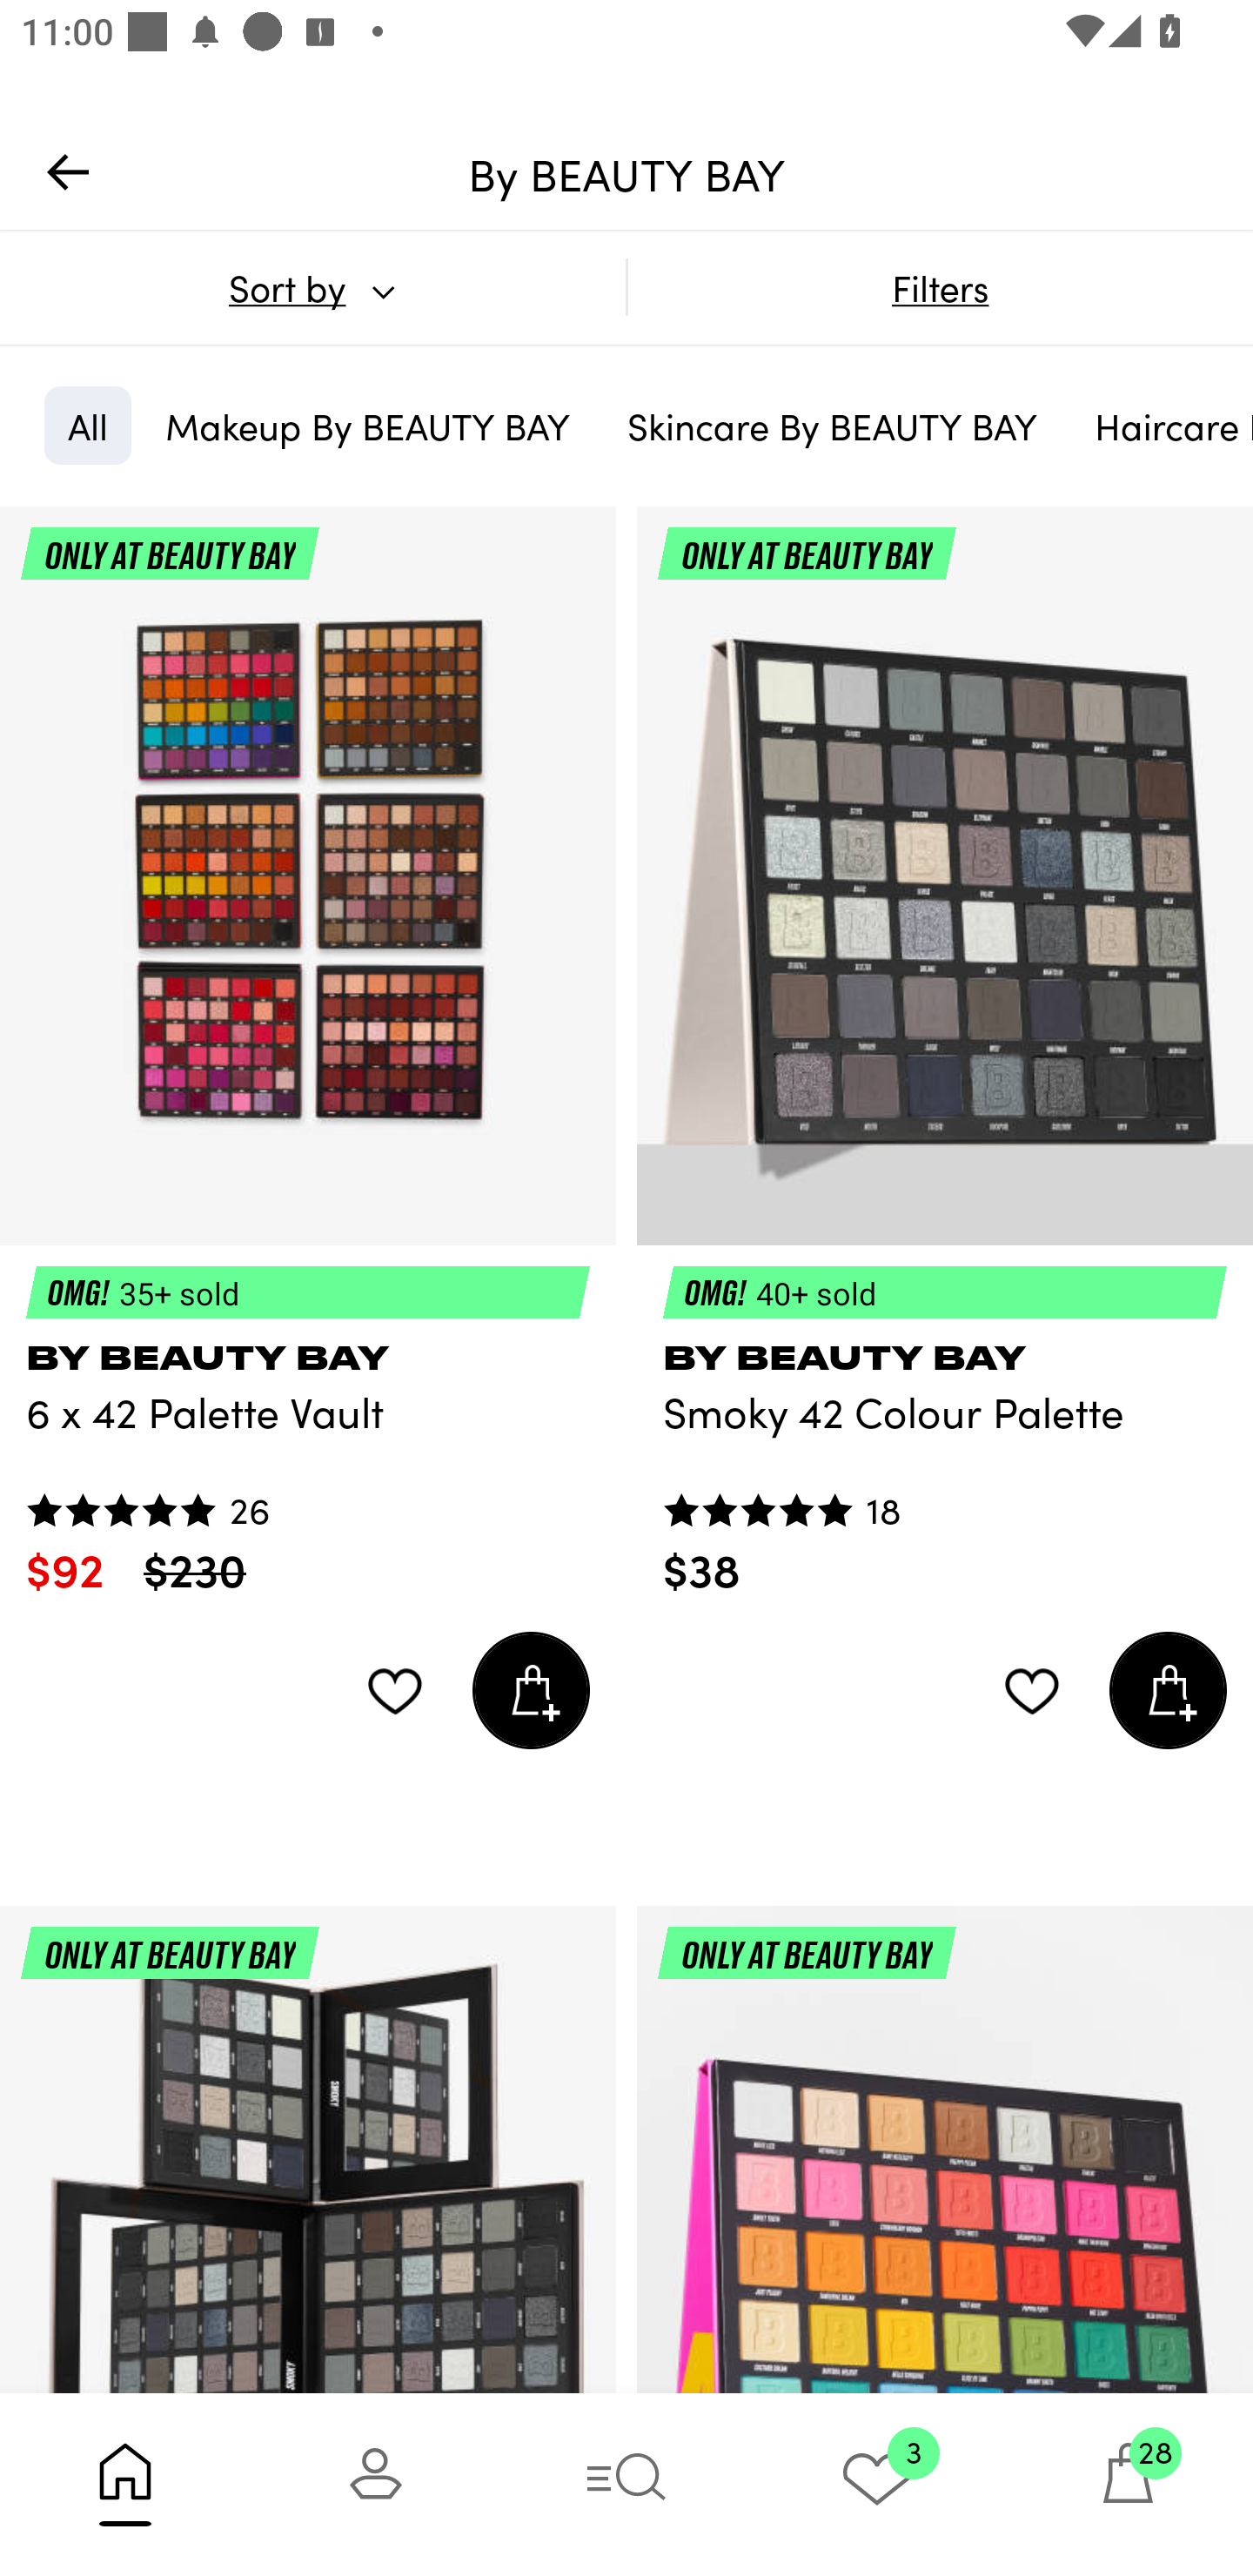 The width and height of the screenshot is (1253, 2576). Describe the element at coordinates (877, 2484) in the screenshot. I see `3` at that location.